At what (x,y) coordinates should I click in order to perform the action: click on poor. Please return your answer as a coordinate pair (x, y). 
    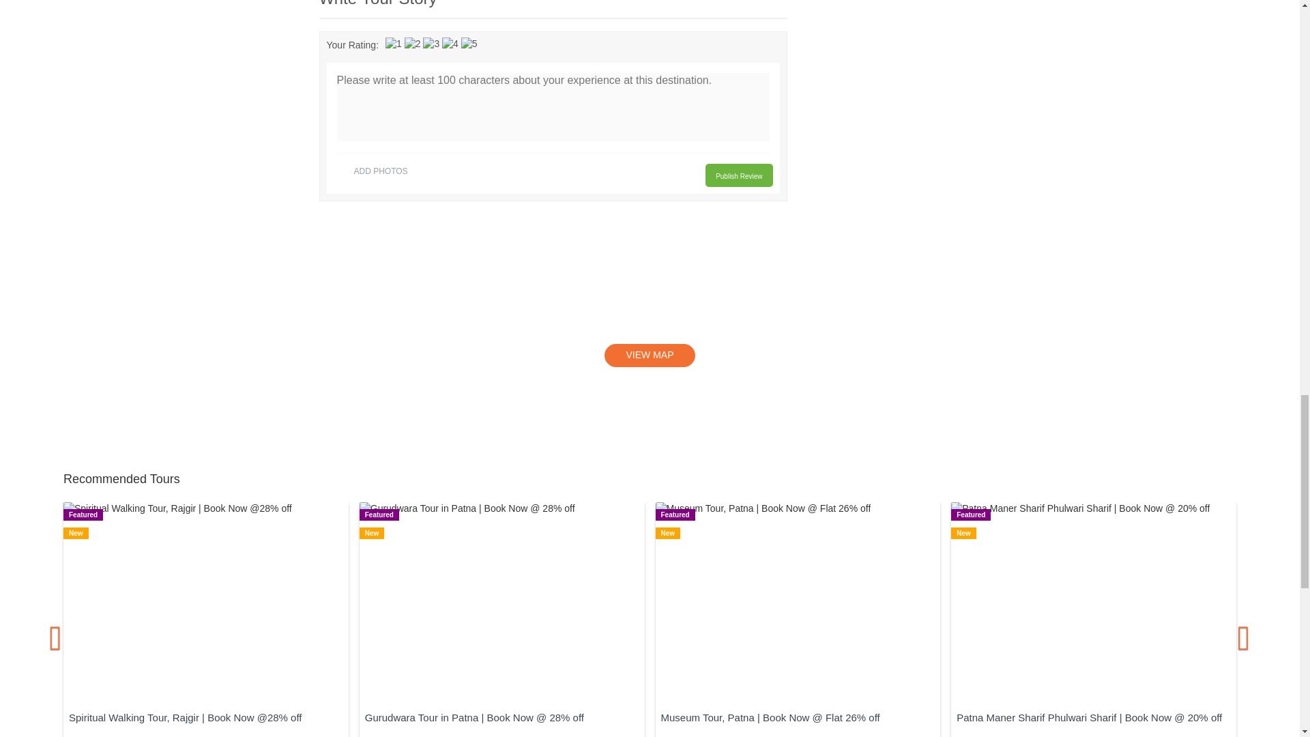
    Looking at the image, I should click on (412, 44).